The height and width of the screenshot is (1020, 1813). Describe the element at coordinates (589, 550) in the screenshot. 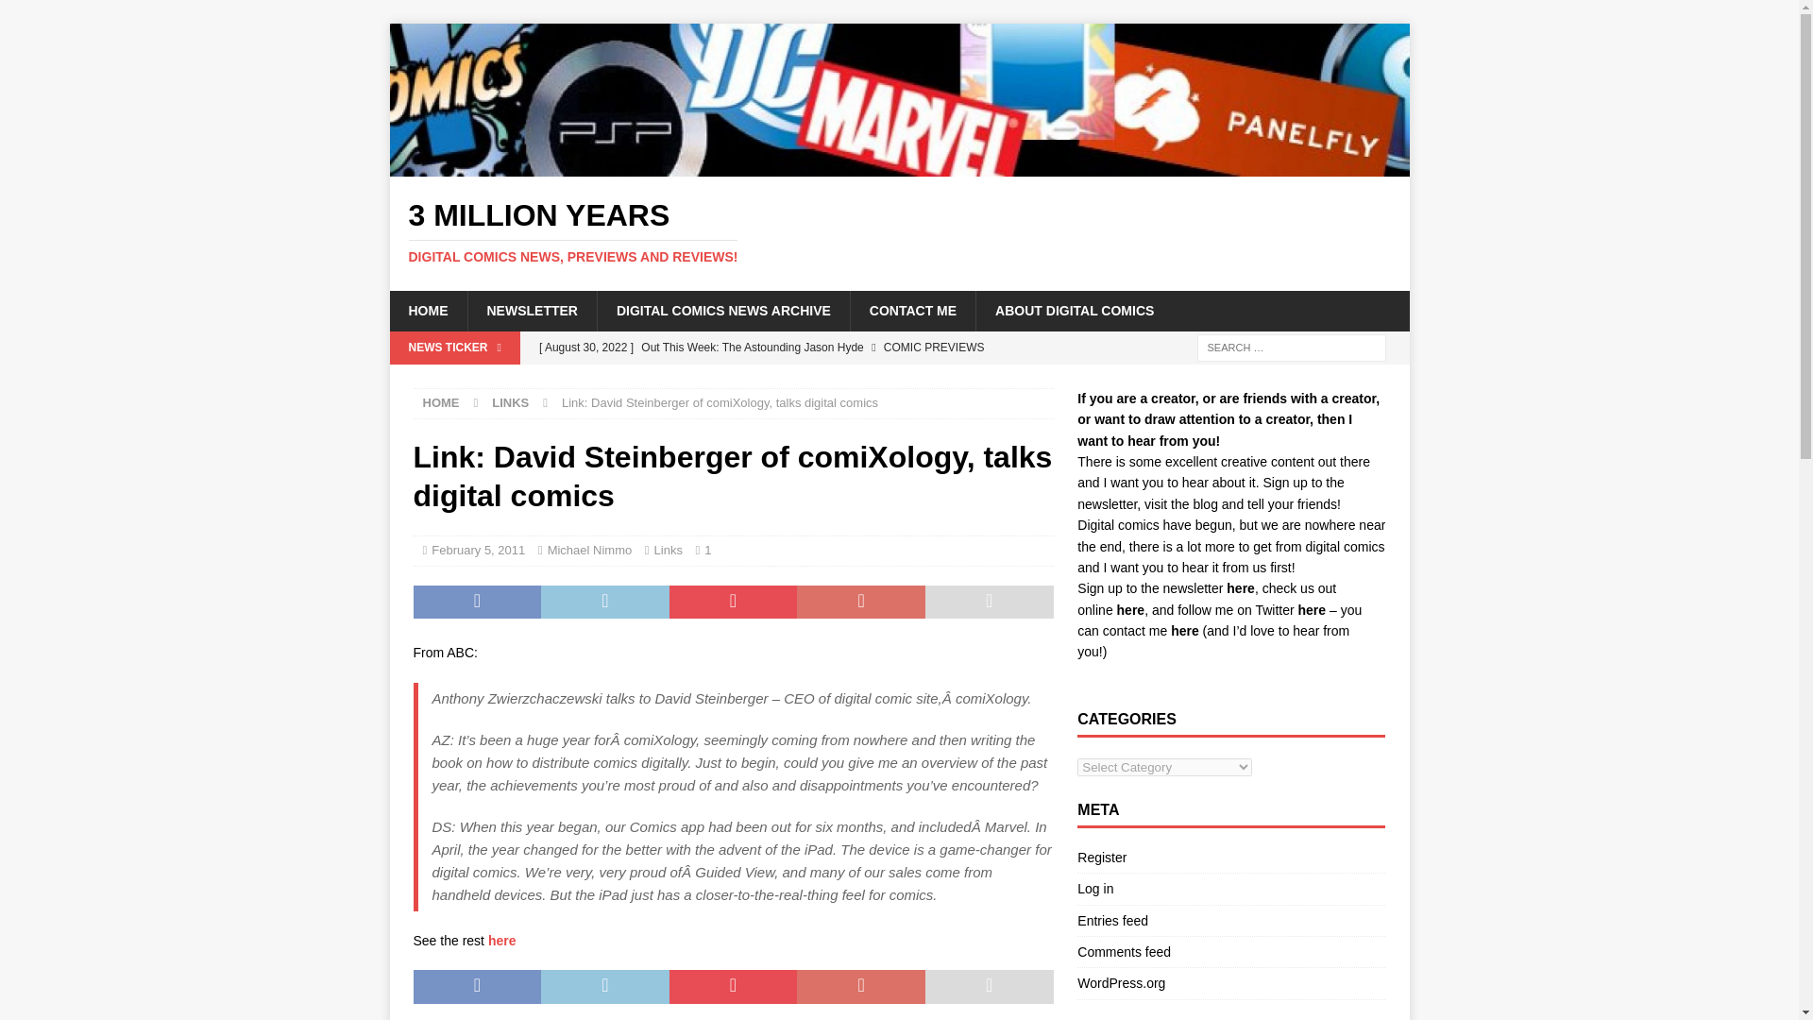

I see `Michael Nimmo` at that location.